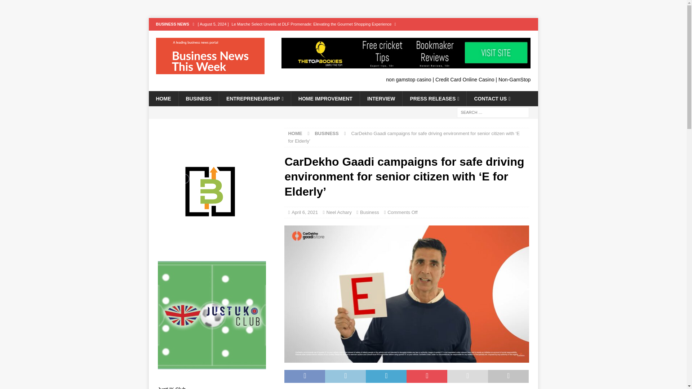  Describe the element at coordinates (514, 79) in the screenshot. I see `Non-GamStop` at that location.